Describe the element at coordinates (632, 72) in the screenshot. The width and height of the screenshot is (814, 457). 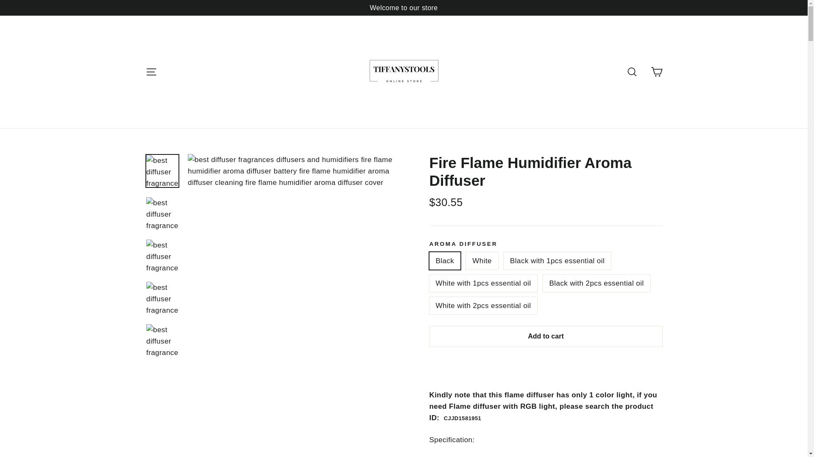
I see `Search` at that location.